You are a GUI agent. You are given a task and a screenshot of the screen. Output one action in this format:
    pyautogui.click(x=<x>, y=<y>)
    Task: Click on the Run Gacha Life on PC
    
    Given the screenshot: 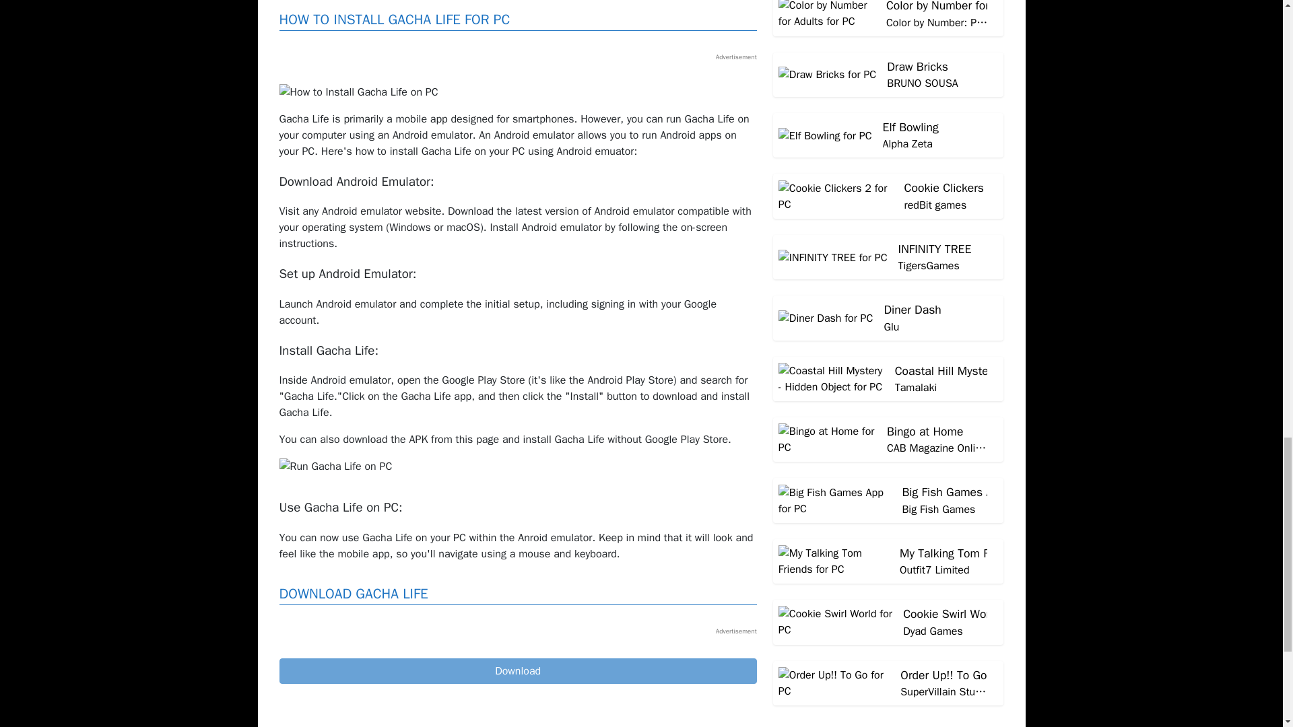 What is the action you would take?
    pyautogui.click(x=335, y=466)
    